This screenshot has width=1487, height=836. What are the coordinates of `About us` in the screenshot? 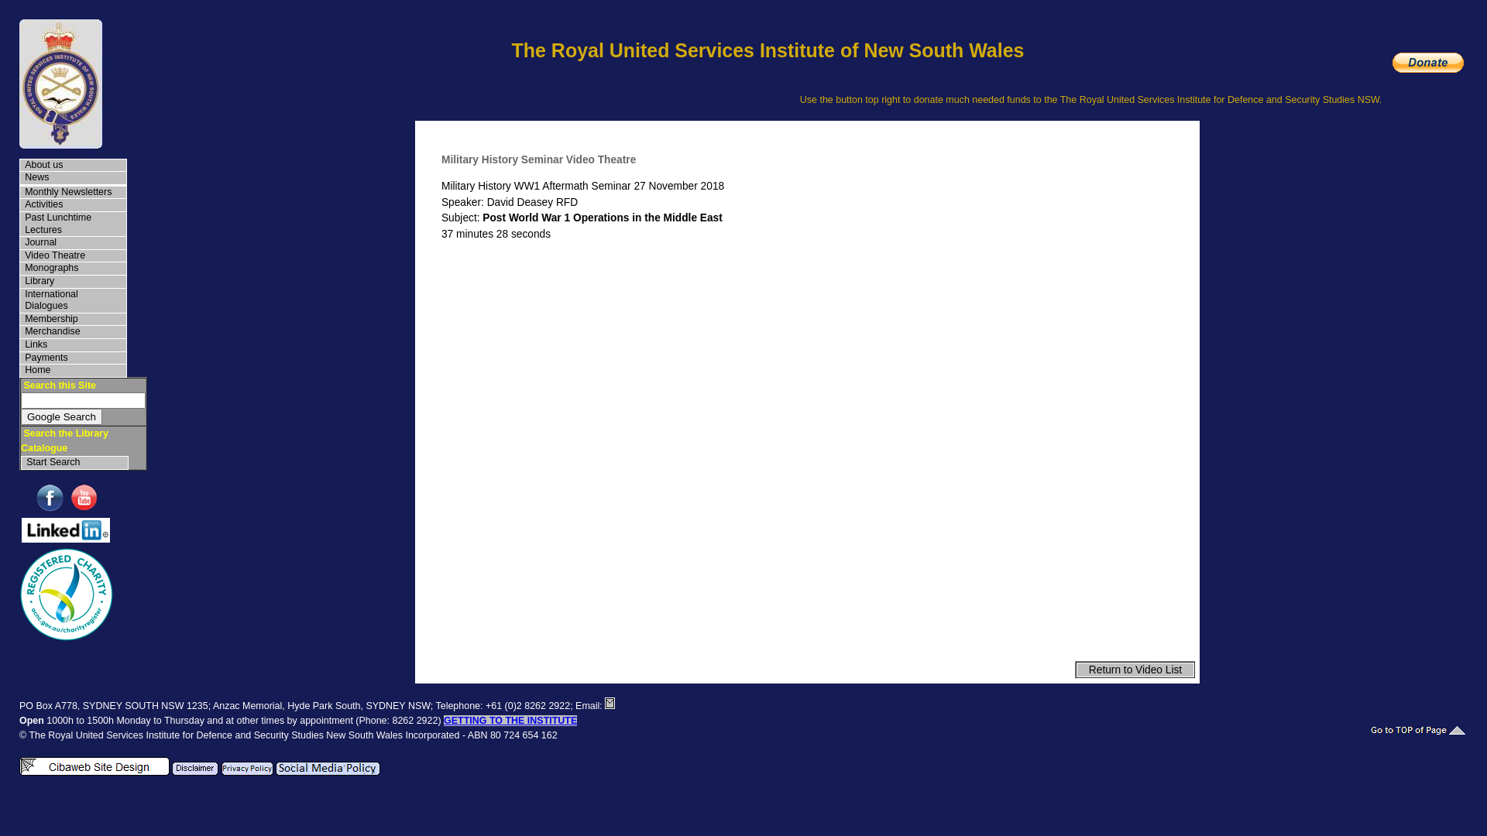 It's located at (73, 166).